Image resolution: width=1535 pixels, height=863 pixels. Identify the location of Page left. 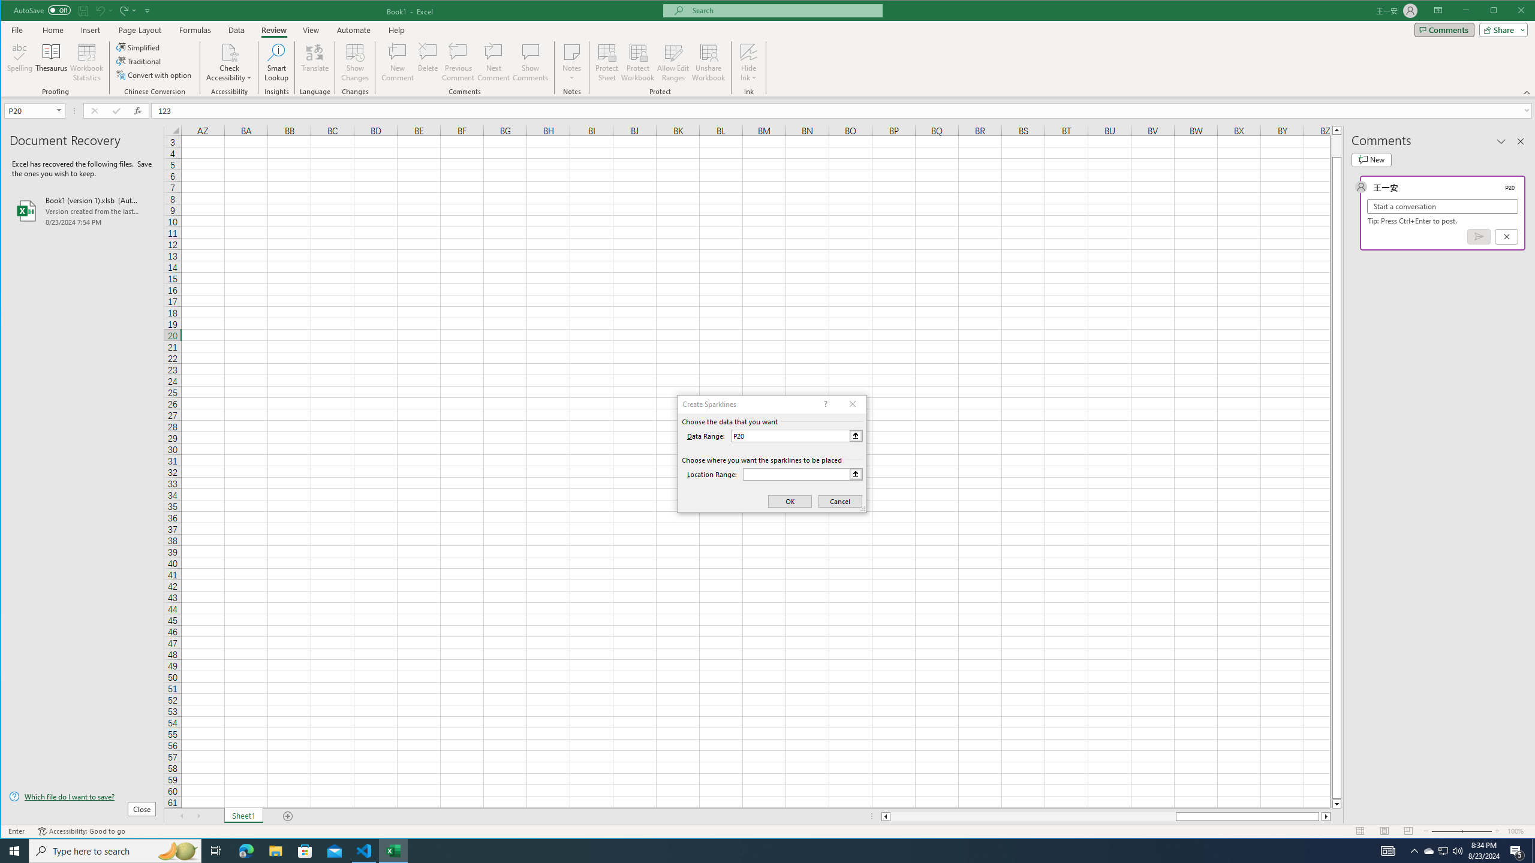
(1033, 816).